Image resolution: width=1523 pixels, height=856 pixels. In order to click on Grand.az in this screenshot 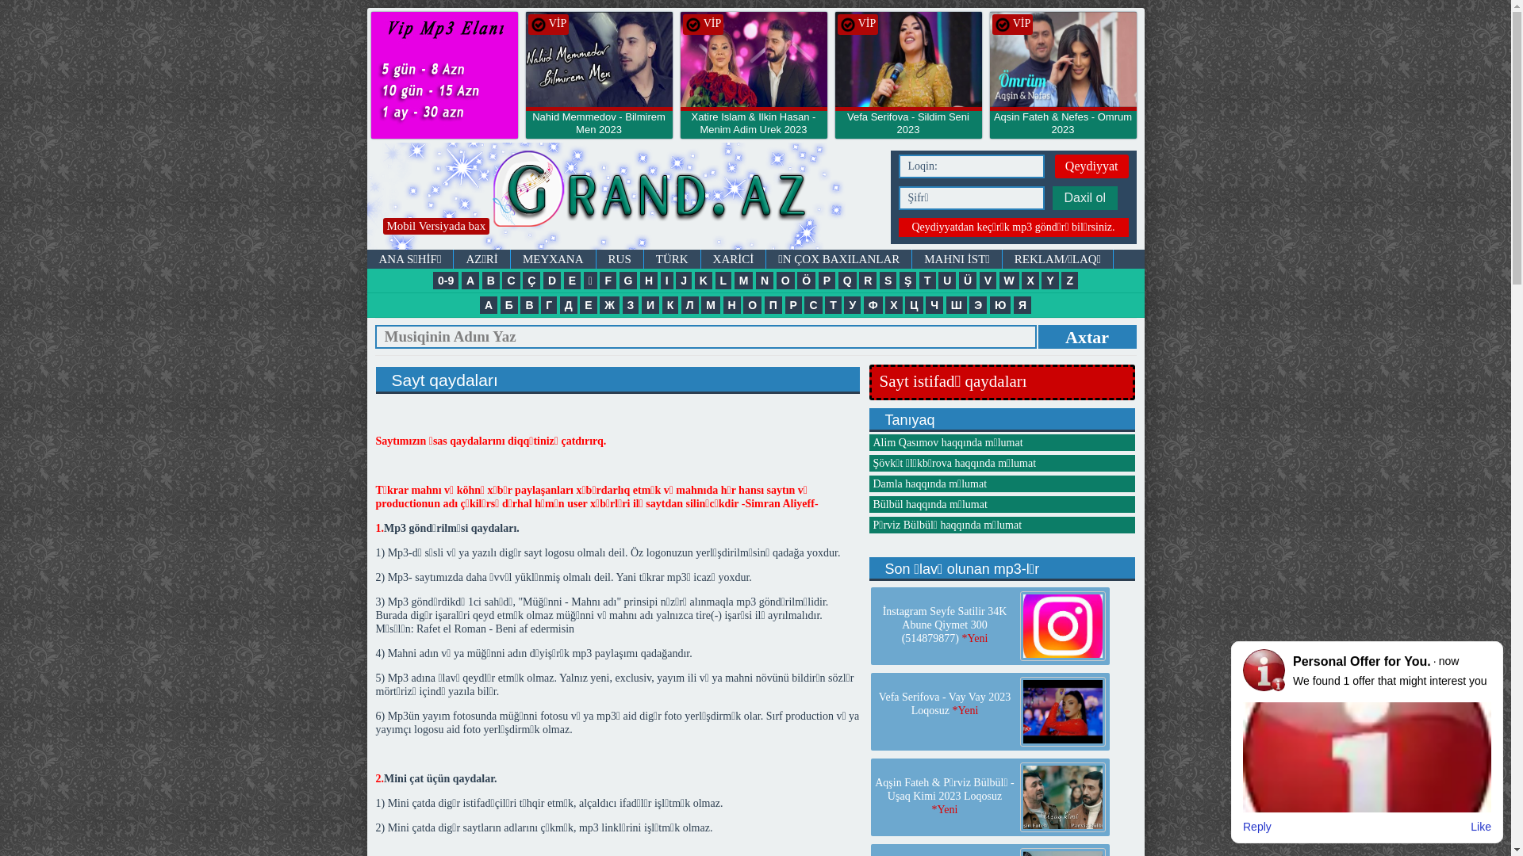, I will do `click(1003, 25)`.